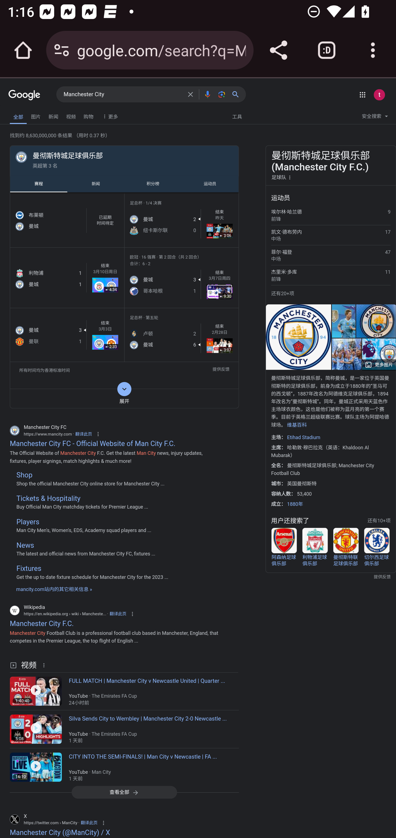 This screenshot has height=838, width=396. I want to click on 翻译此页, so click(84, 434).